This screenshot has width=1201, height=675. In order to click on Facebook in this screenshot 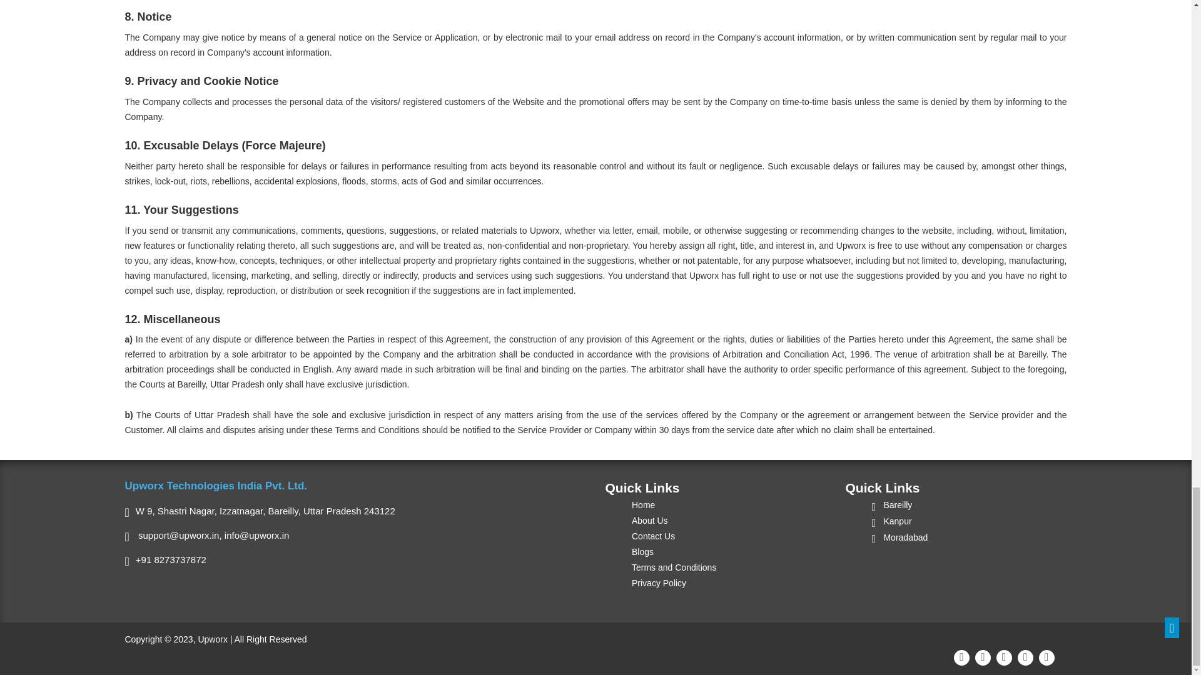, I will do `click(981, 655)`.